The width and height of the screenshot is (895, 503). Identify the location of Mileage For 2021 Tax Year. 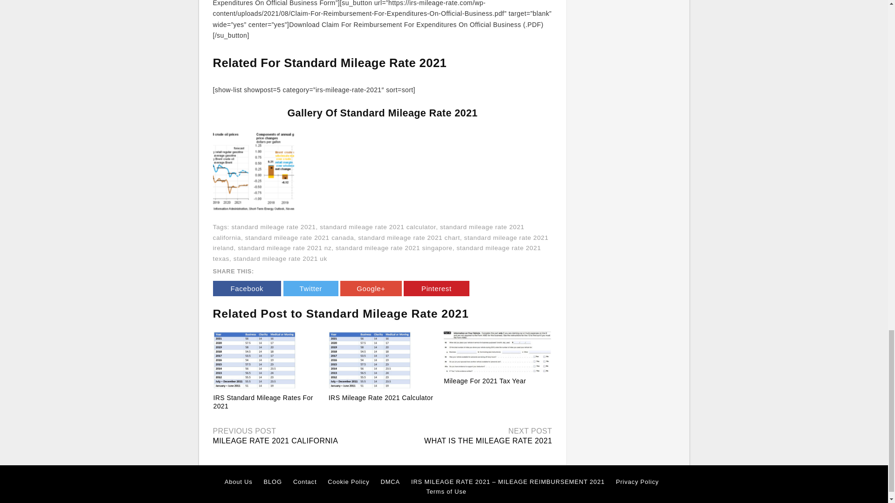
(485, 381).